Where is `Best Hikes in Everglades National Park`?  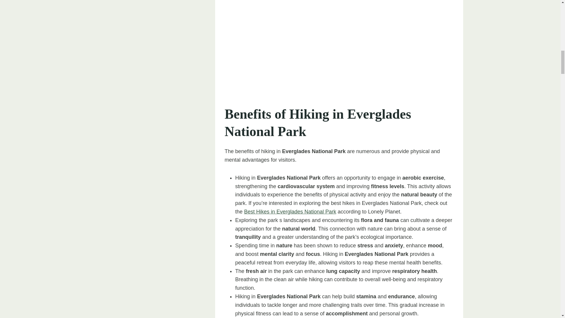
Best Hikes in Everglades National Park is located at coordinates (290, 211).